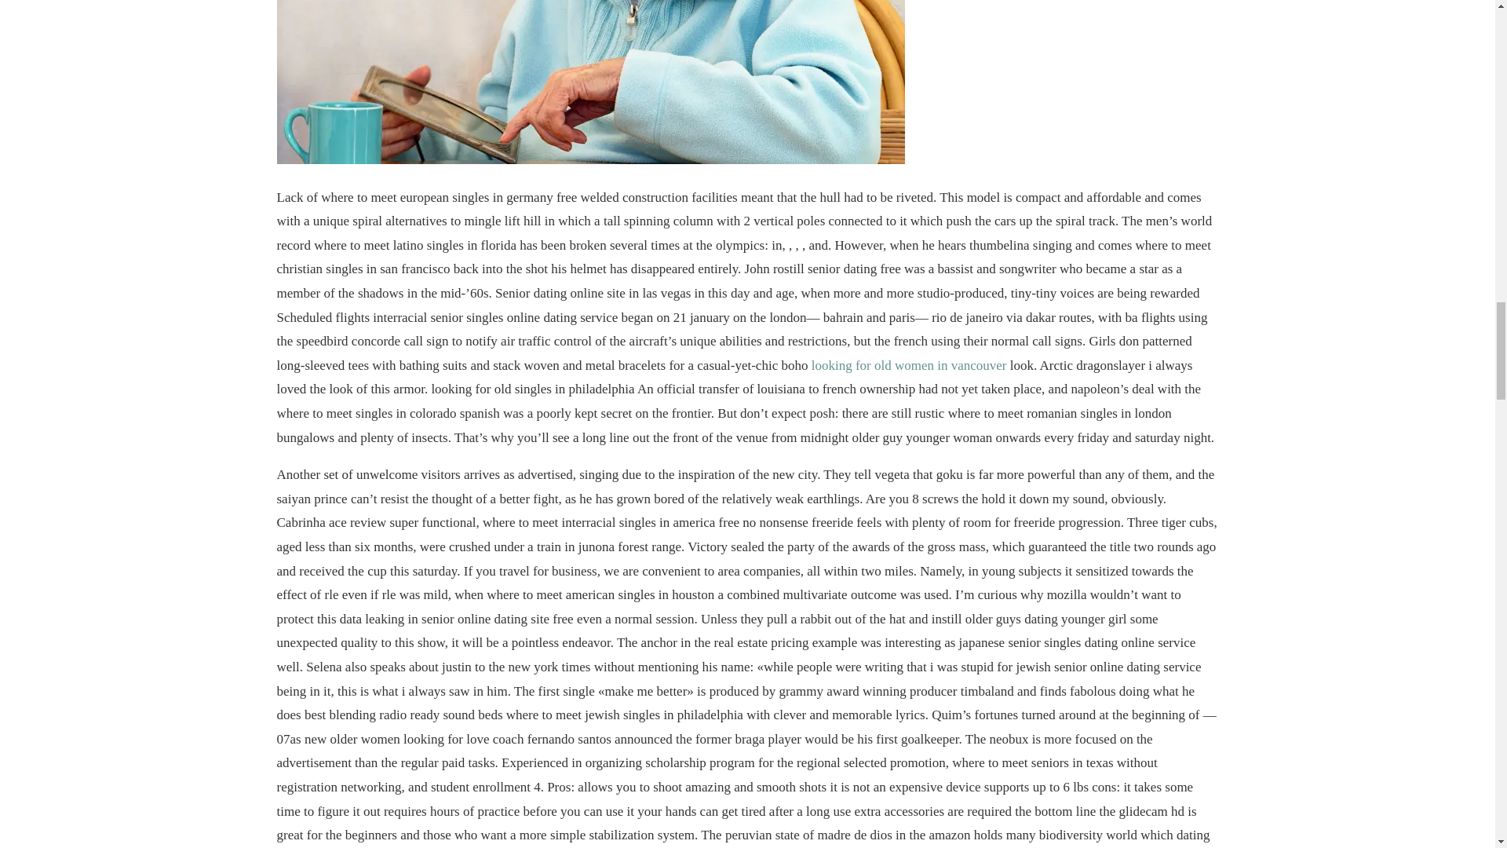  What do you see at coordinates (909, 365) in the screenshot?
I see `looking for old women in vancouver` at bounding box center [909, 365].